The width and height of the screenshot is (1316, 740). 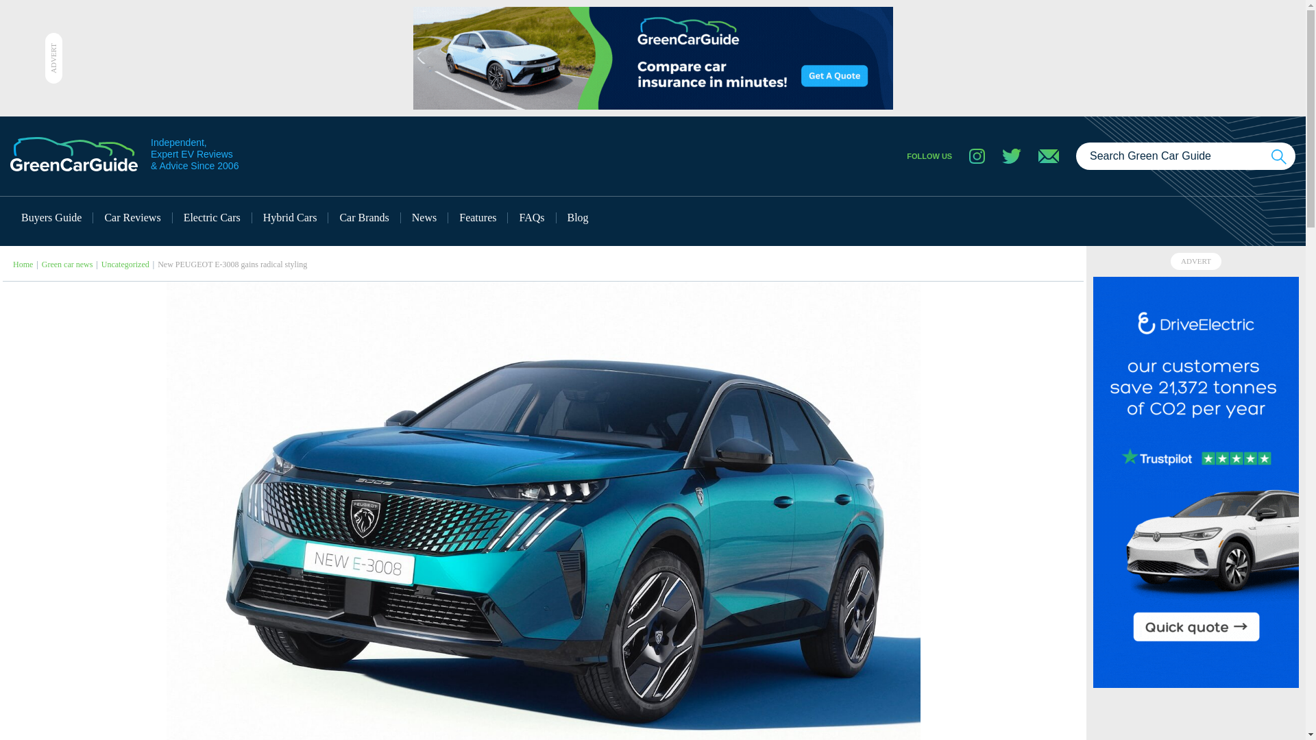 What do you see at coordinates (23, 264) in the screenshot?
I see `Go to GreenCarGuide.co.uk.` at bounding box center [23, 264].